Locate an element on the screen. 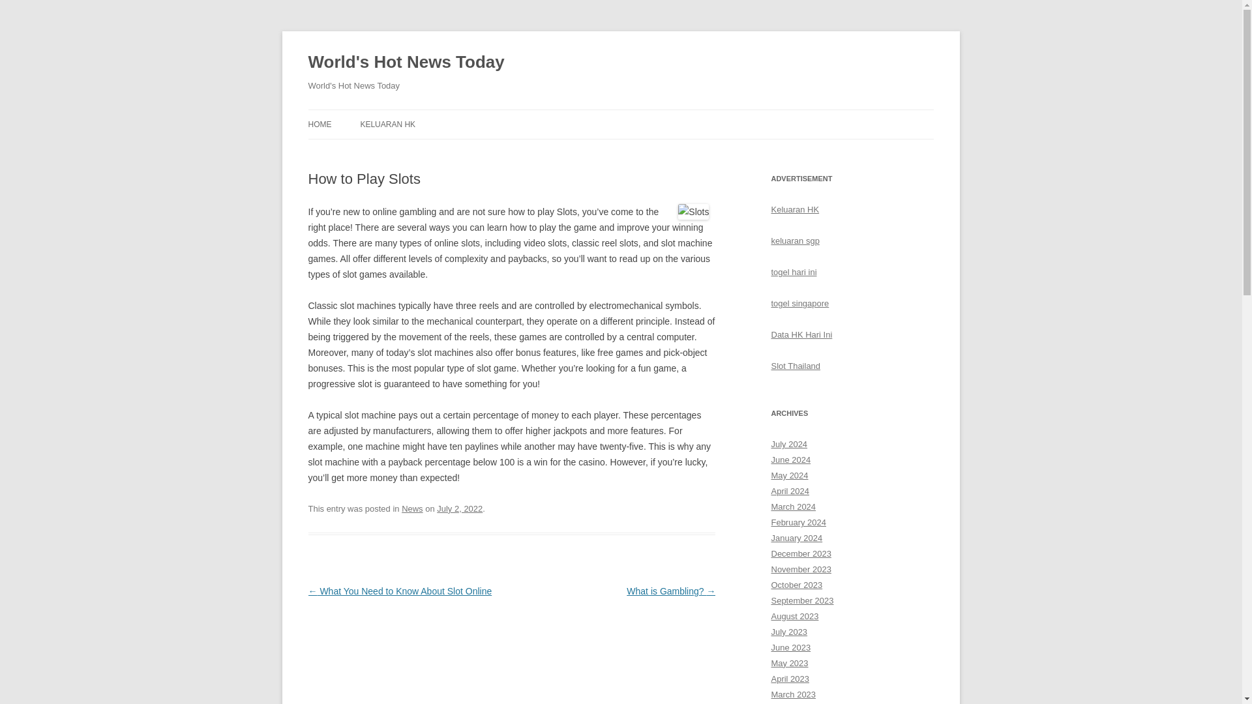 The image size is (1252, 704). togel hari ini is located at coordinates (793, 272).